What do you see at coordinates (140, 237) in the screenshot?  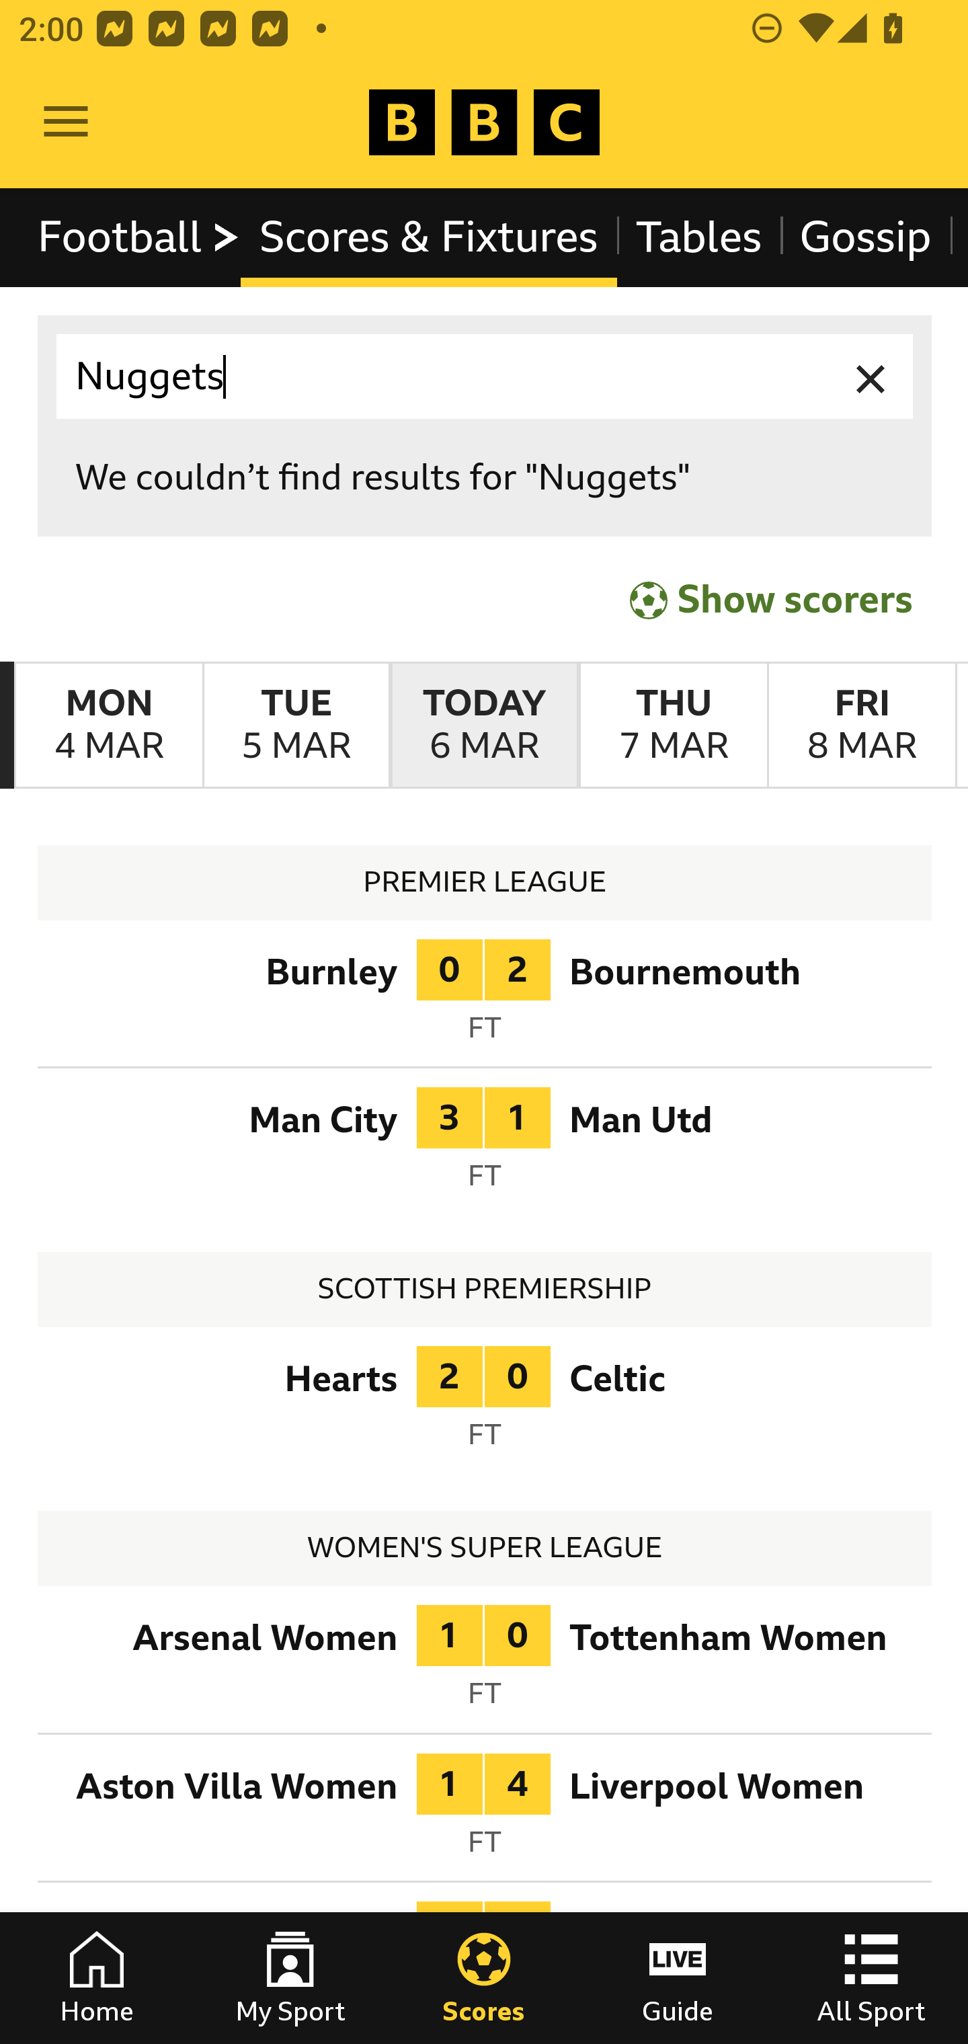 I see `Football ` at bounding box center [140, 237].